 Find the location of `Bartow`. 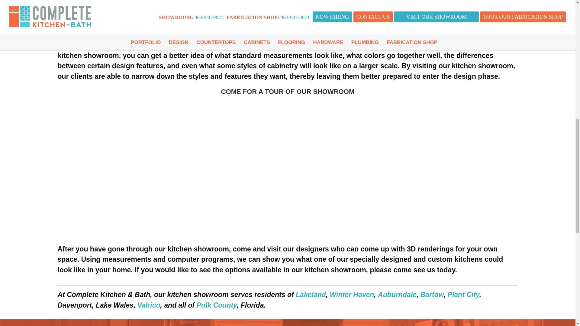

Bartow is located at coordinates (432, 295).